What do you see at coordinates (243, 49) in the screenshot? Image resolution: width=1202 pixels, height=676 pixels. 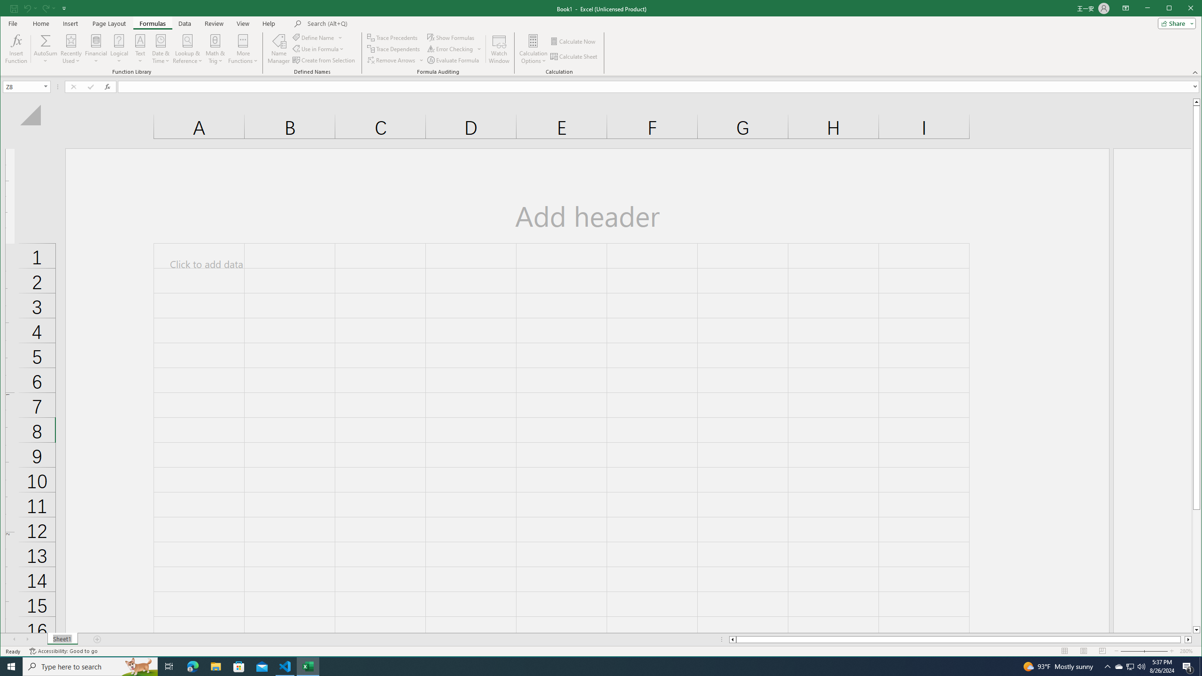 I see `More Functions` at bounding box center [243, 49].